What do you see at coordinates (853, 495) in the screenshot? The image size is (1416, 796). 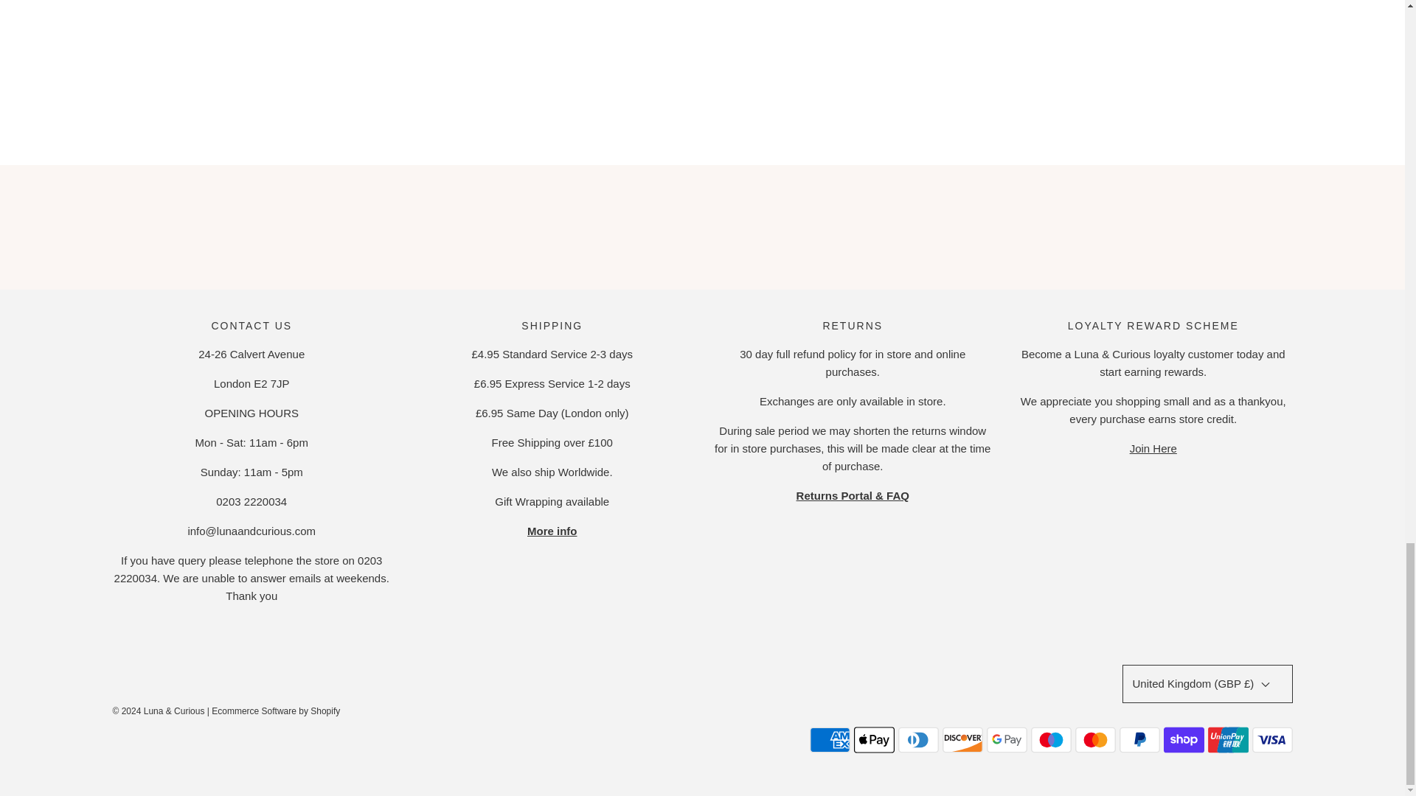 I see `Returns` at bounding box center [853, 495].